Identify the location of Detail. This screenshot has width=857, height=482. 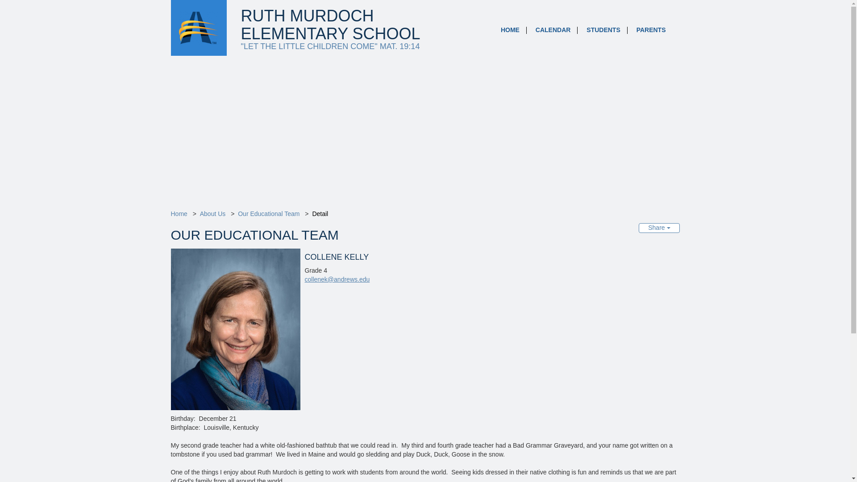
(320, 213).